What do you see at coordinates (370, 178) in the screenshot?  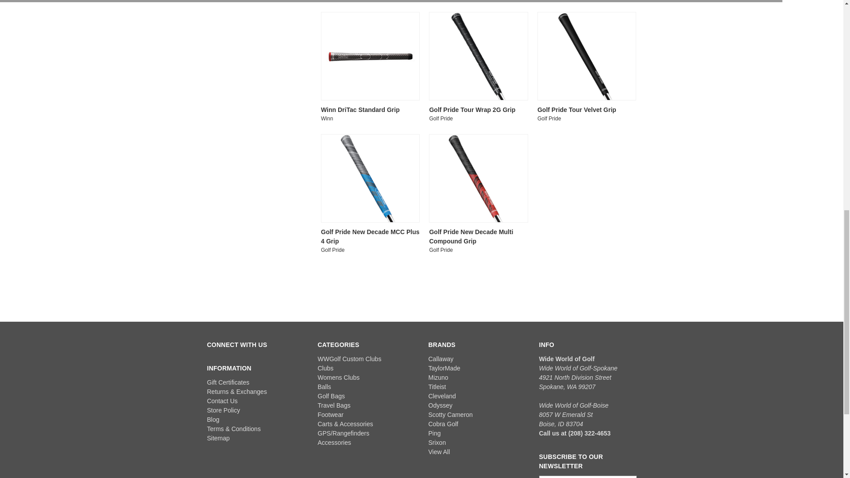 I see `BLUE` at bounding box center [370, 178].